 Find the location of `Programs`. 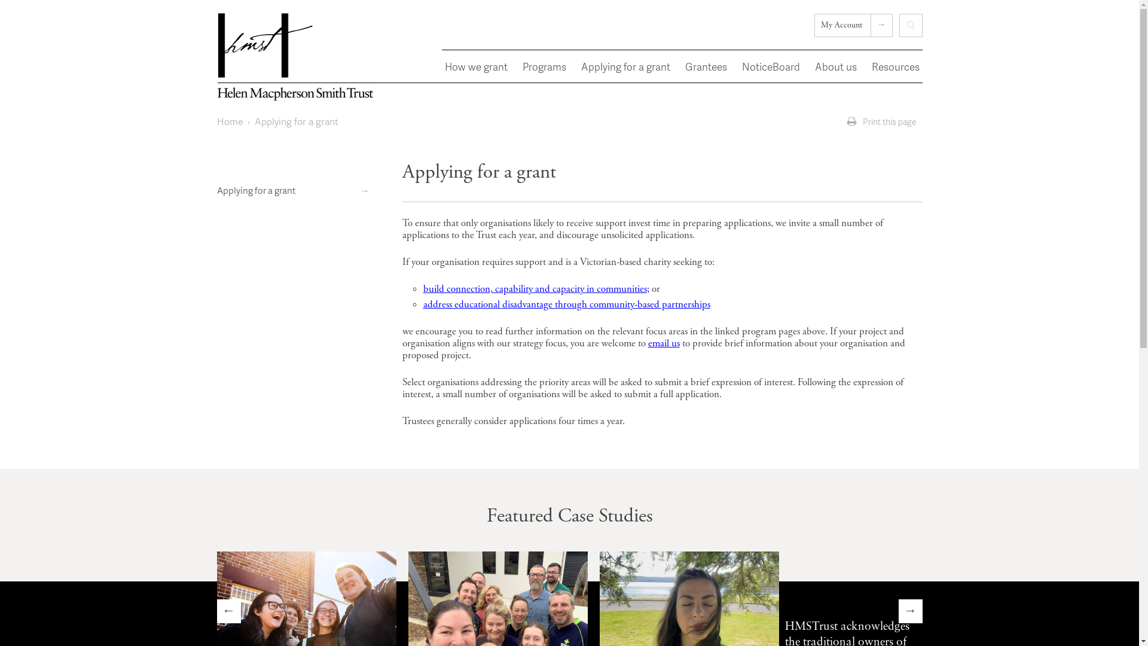

Programs is located at coordinates (544, 66).